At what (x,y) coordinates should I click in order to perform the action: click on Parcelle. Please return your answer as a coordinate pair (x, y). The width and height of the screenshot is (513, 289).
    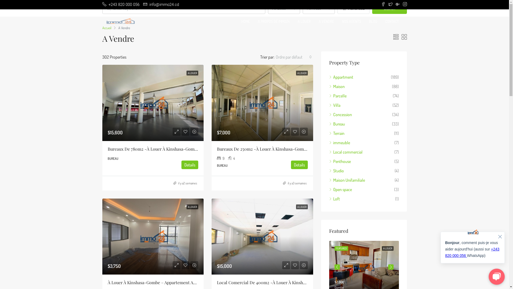
    Looking at the image, I should click on (338, 96).